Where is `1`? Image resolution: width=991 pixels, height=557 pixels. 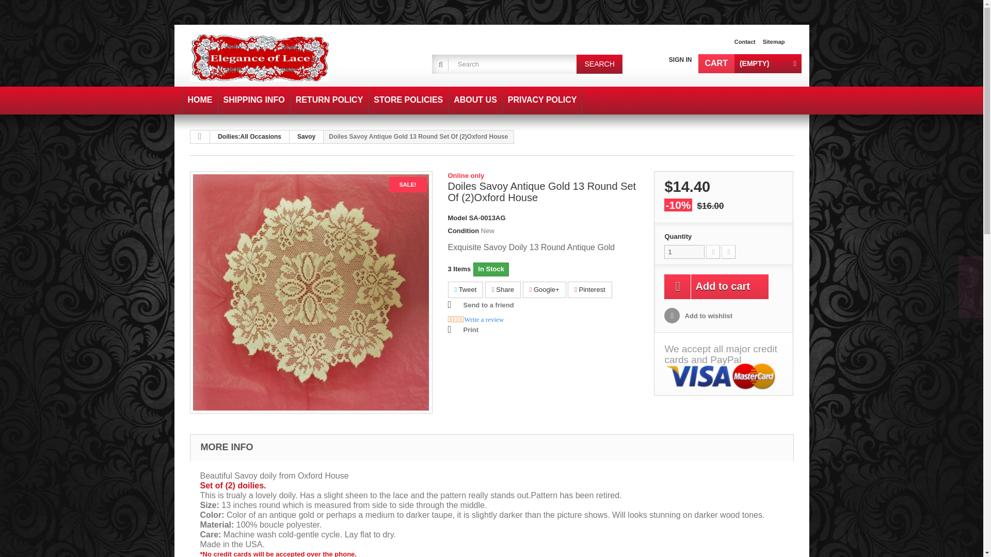 1 is located at coordinates (684, 252).